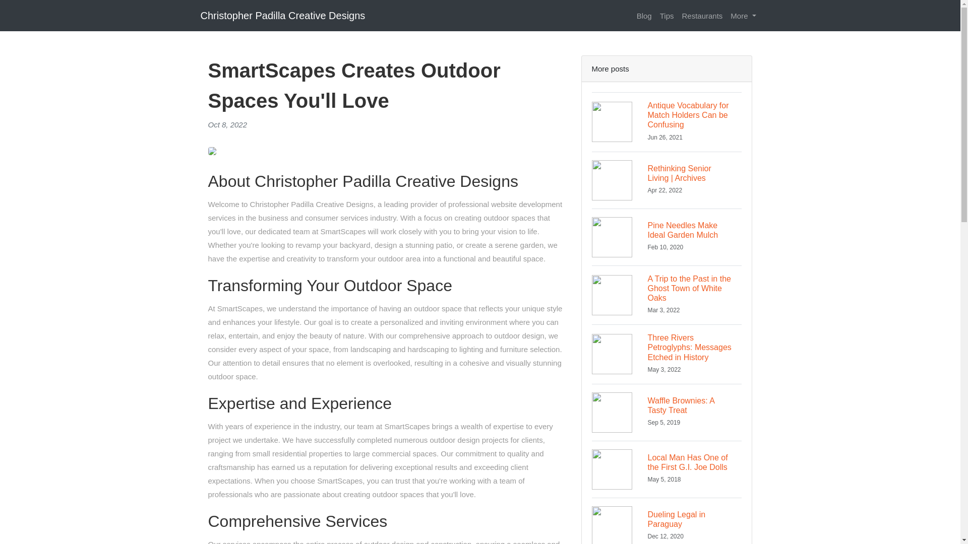 This screenshot has width=968, height=544. Describe the element at coordinates (743, 15) in the screenshot. I see `Restaurants` at that location.